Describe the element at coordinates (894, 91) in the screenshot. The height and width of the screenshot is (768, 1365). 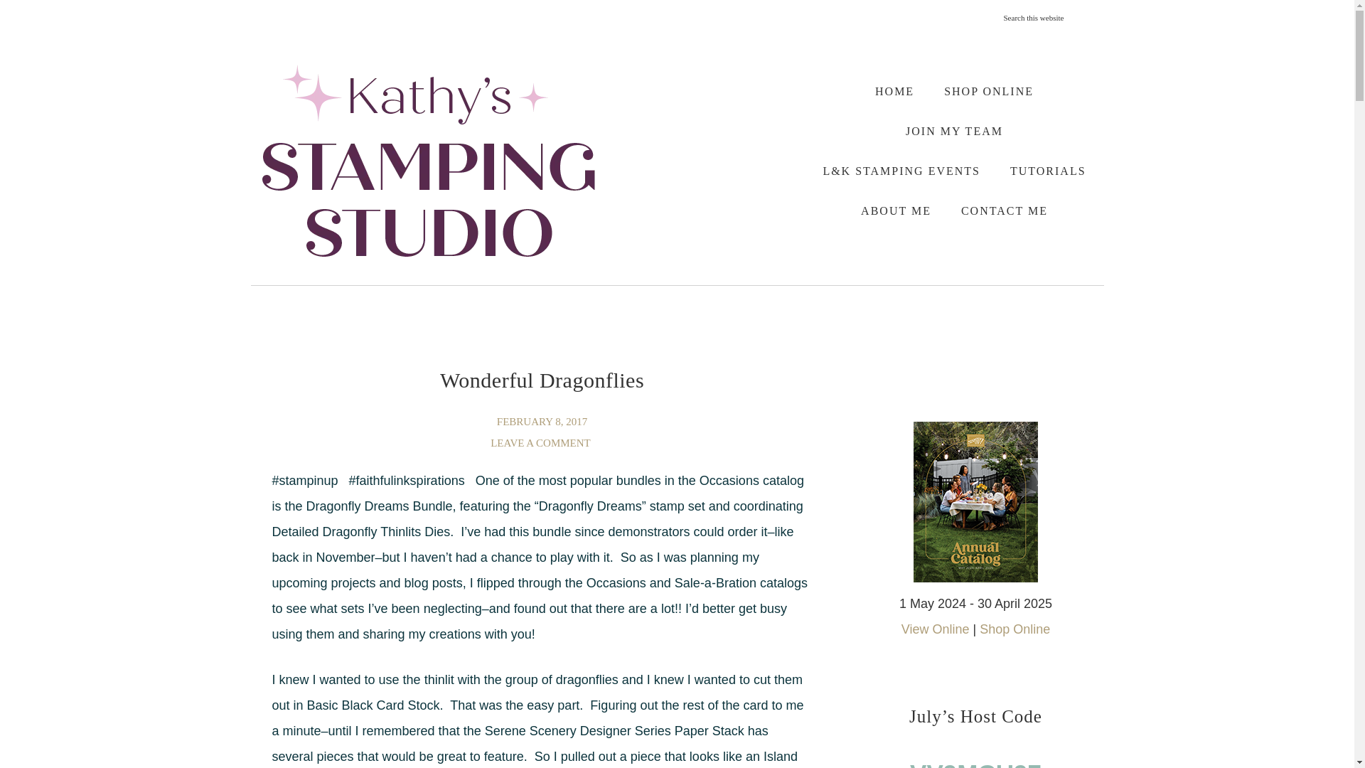
I see `HOME` at that location.